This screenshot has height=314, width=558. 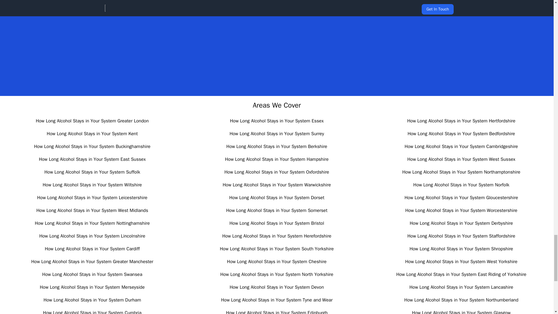 What do you see at coordinates (92, 198) in the screenshot?
I see `How Long Alcohol Stays in Your System Leicestershire` at bounding box center [92, 198].